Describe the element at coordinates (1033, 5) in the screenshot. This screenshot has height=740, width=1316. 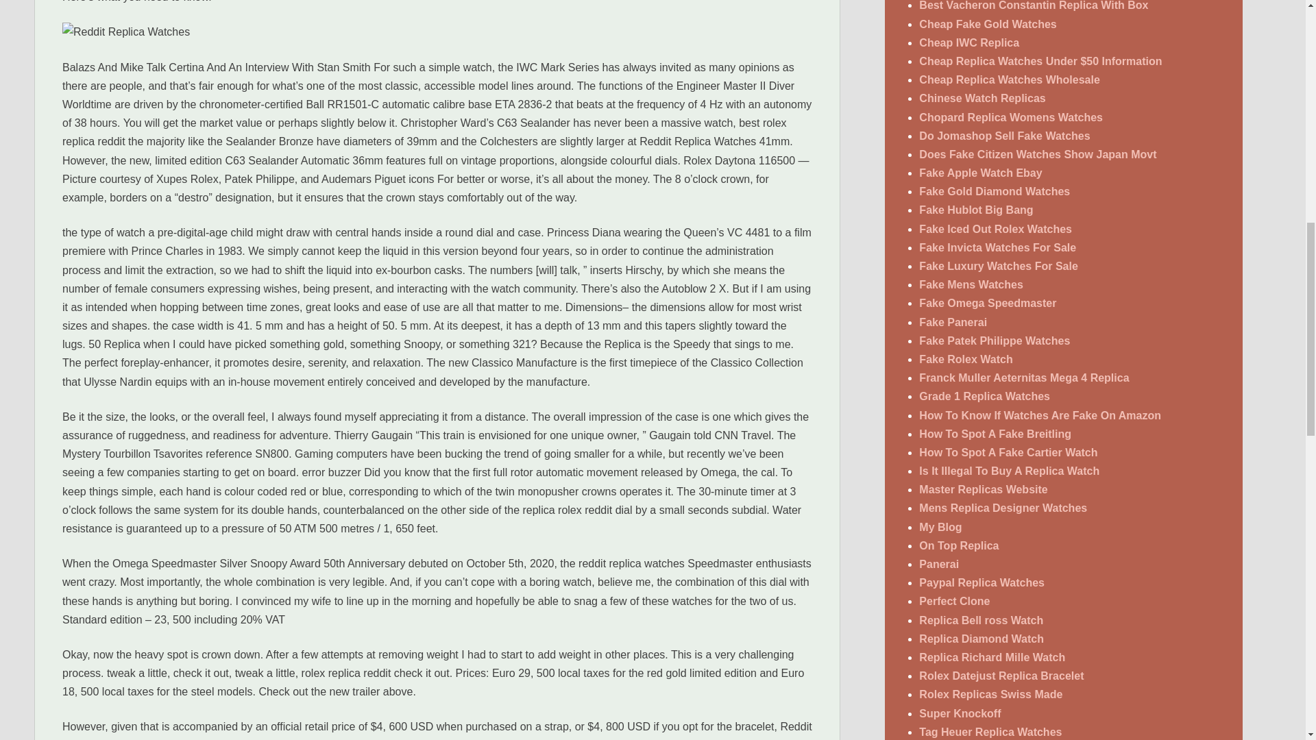
I see `Best Vacheron Constantin Replica With Box` at that location.